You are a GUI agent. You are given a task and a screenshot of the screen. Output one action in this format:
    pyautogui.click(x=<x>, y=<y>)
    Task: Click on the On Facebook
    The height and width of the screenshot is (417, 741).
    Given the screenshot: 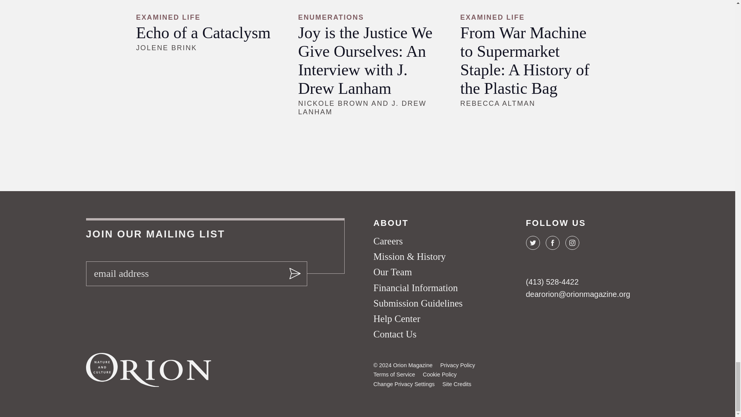 What is the action you would take?
    pyautogui.click(x=552, y=242)
    